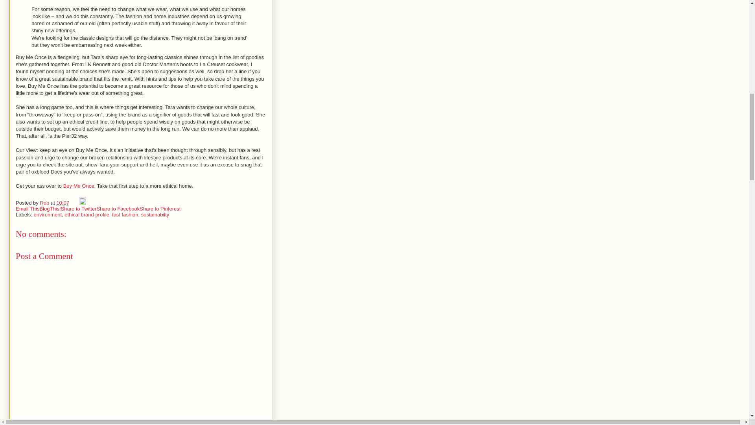  Describe the element at coordinates (79, 209) in the screenshot. I see `Share to Twitter` at that location.